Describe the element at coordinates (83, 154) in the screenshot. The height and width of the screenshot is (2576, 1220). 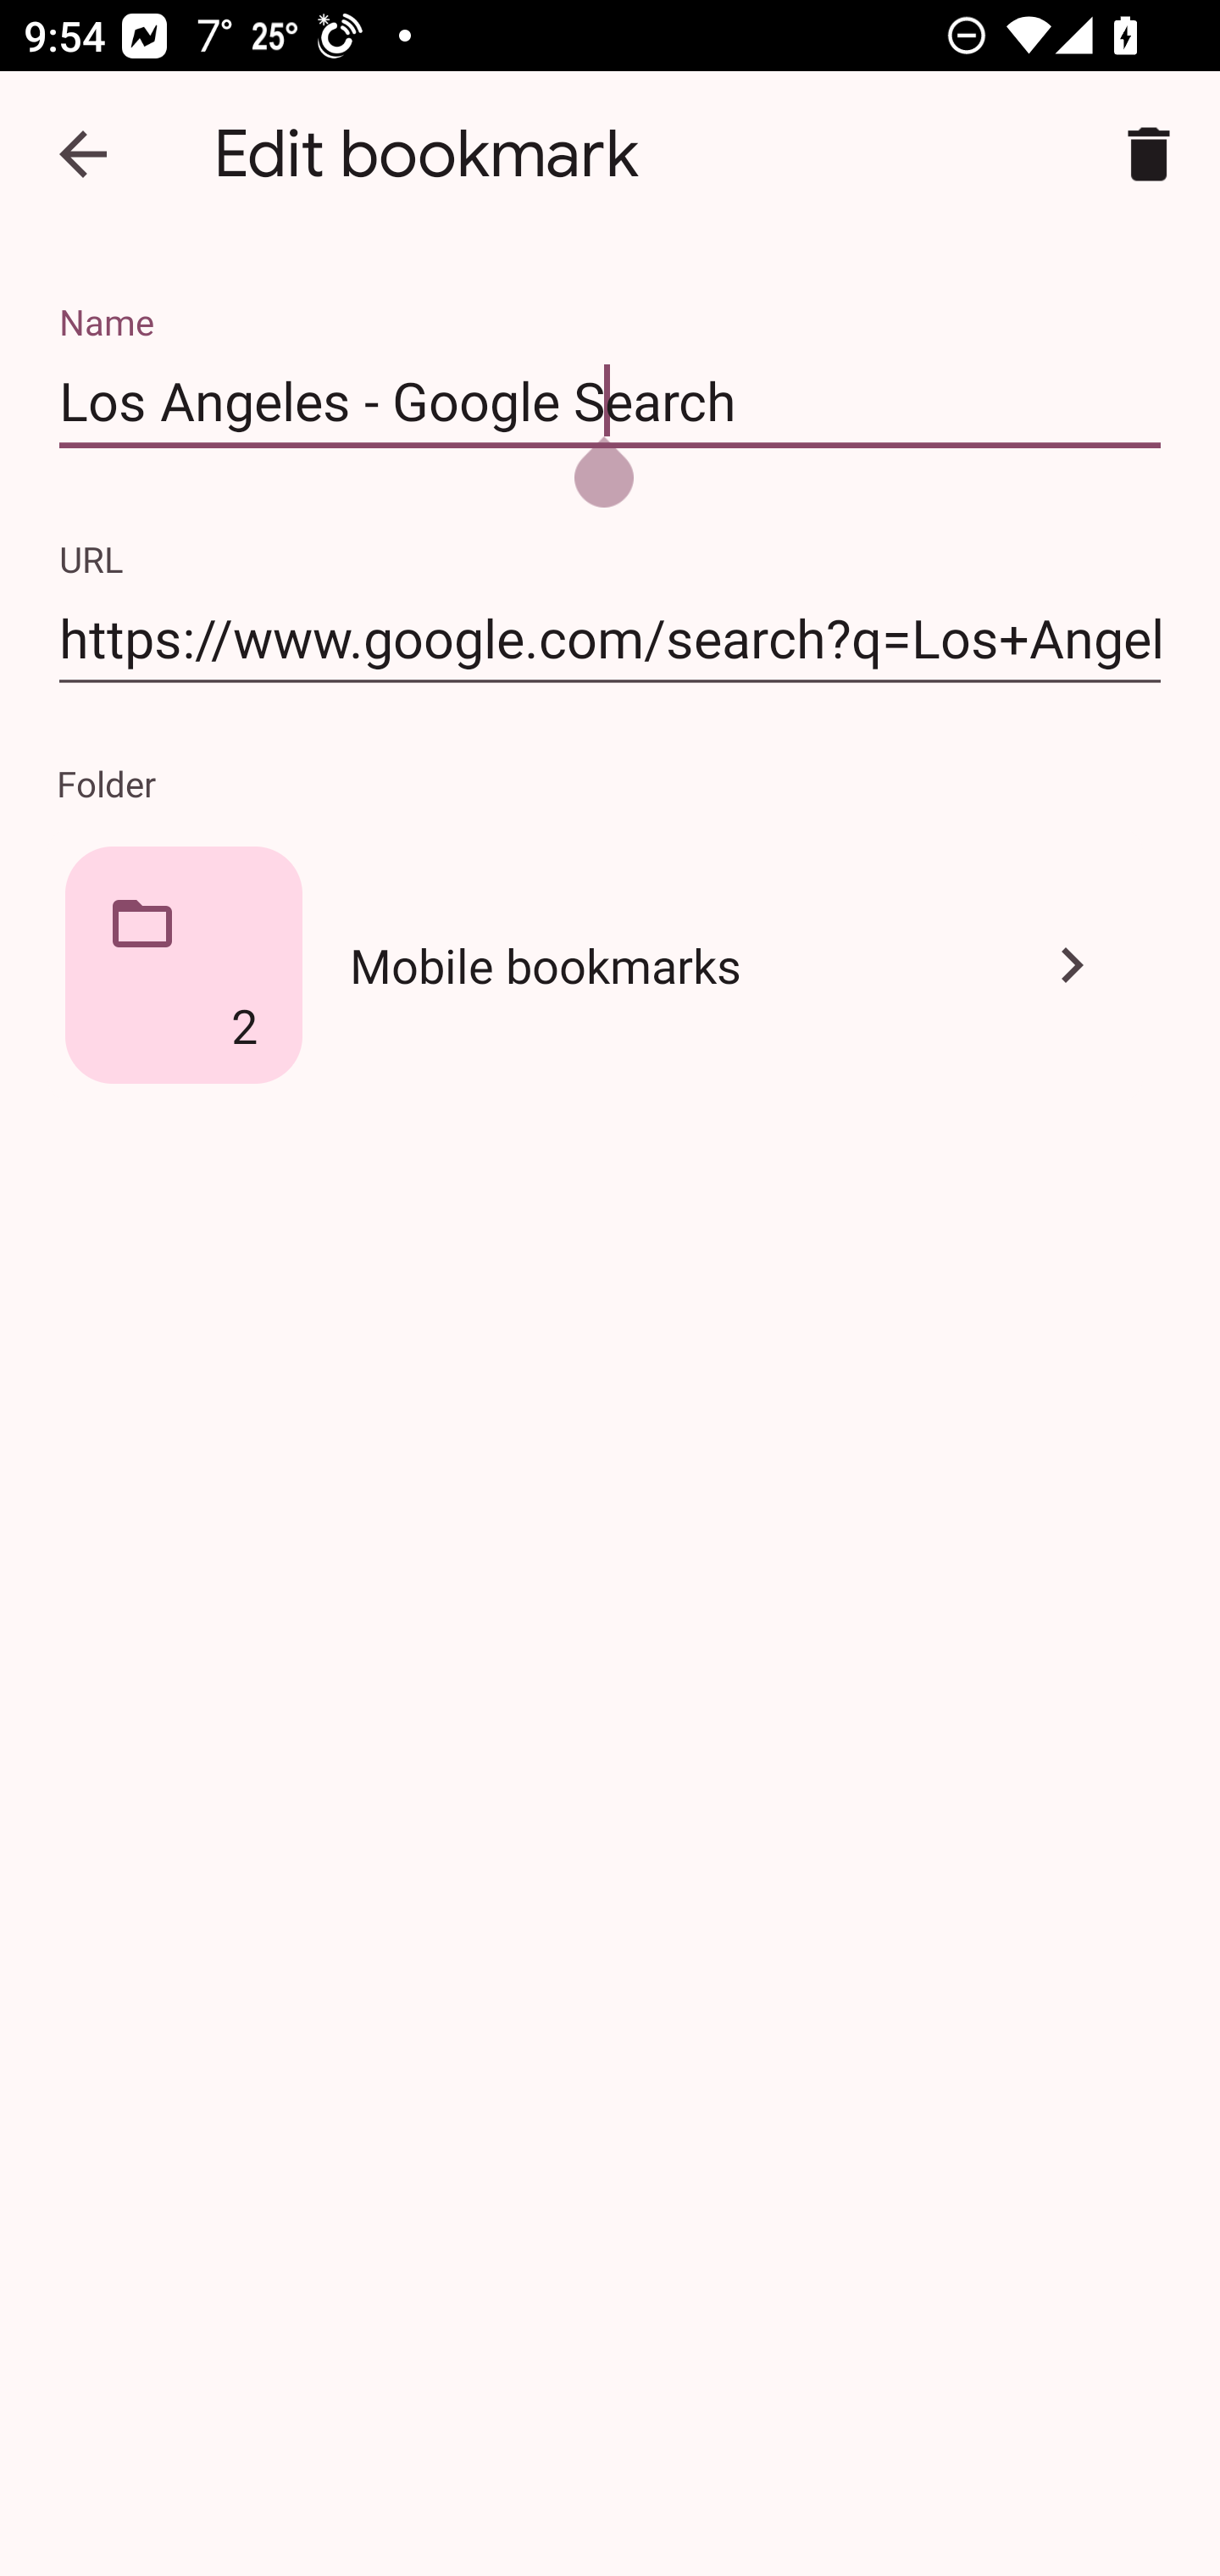
I see `Navigate up` at that location.